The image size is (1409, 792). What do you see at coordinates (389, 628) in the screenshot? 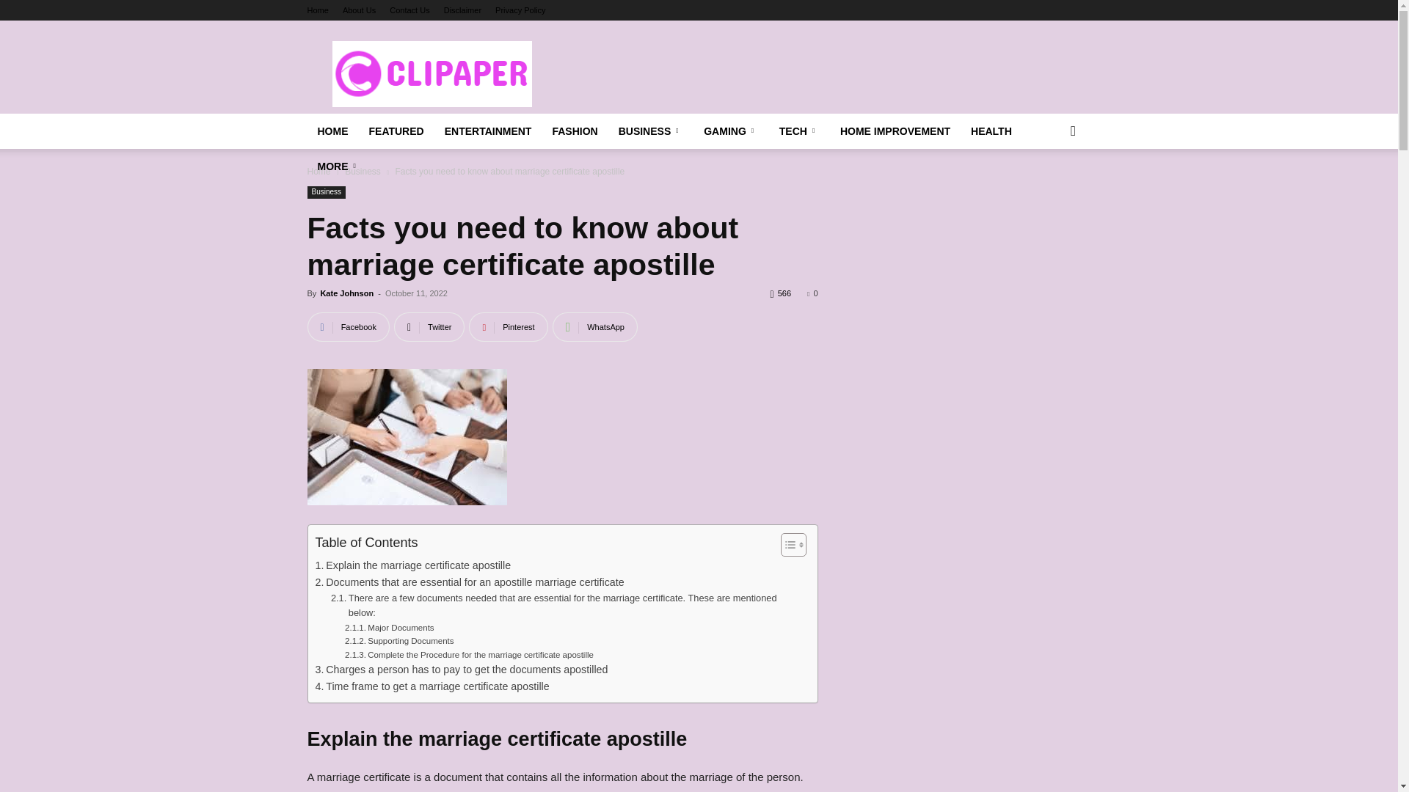
I see `Major Documents` at bounding box center [389, 628].